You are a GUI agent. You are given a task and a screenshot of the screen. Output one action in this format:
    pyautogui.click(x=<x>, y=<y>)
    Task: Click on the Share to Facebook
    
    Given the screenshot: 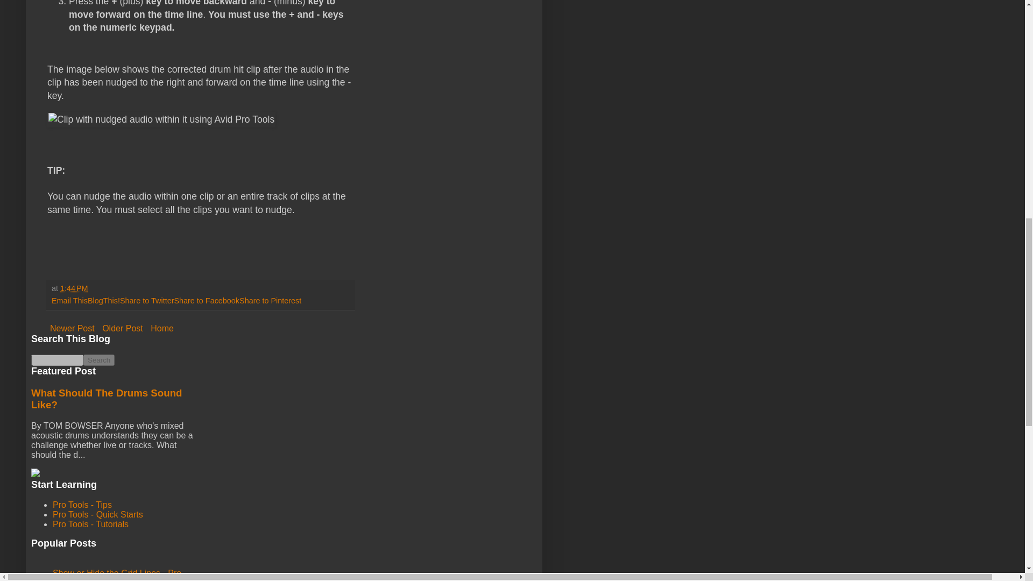 What is the action you would take?
    pyautogui.click(x=207, y=300)
    